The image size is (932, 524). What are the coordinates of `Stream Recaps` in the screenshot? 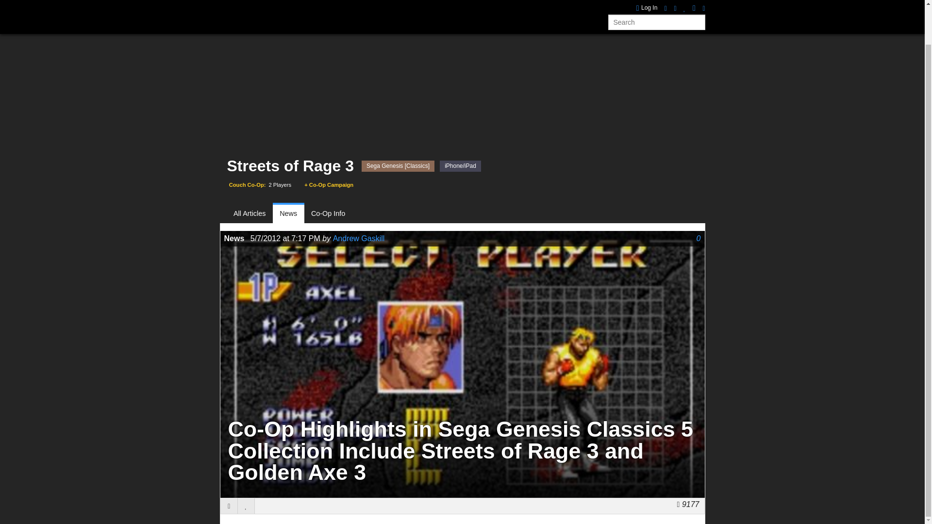 It's located at (422, 4).